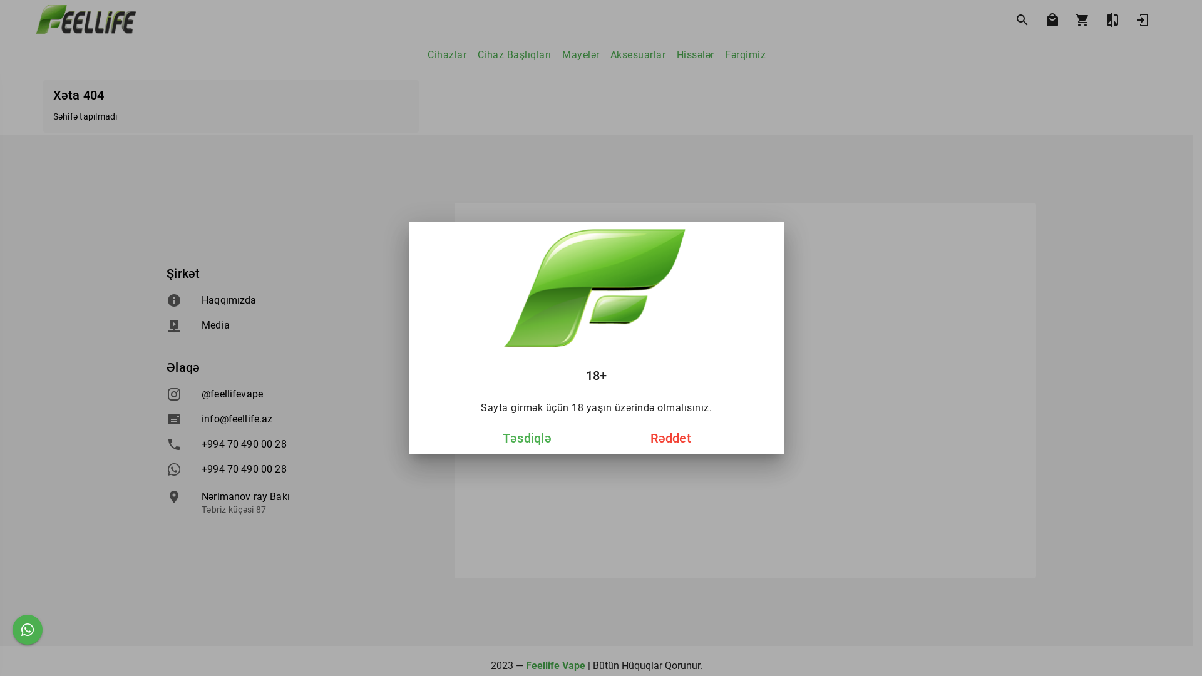  Describe the element at coordinates (298, 444) in the screenshot. I see `+994 70 490 00 28` at that location.